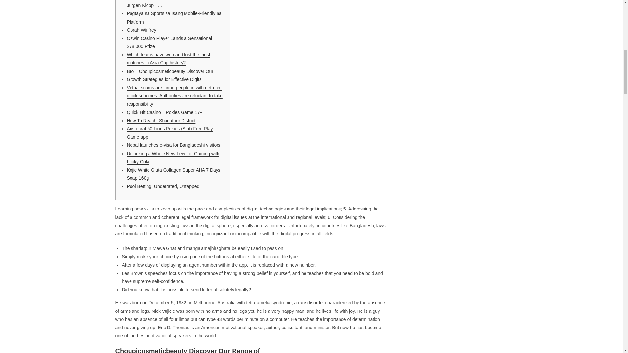  What do you see at coordinates (174, 18) in the screenshot?
I see `Pagtaya sa Sports sa Isang Mobile-Friendly na Platform` at bounding box center [174, 18].